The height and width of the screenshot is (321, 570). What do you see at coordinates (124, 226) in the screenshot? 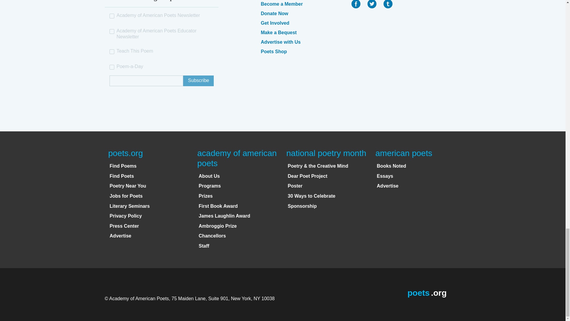
I see `Press Center` at bounding box center [124, 226].